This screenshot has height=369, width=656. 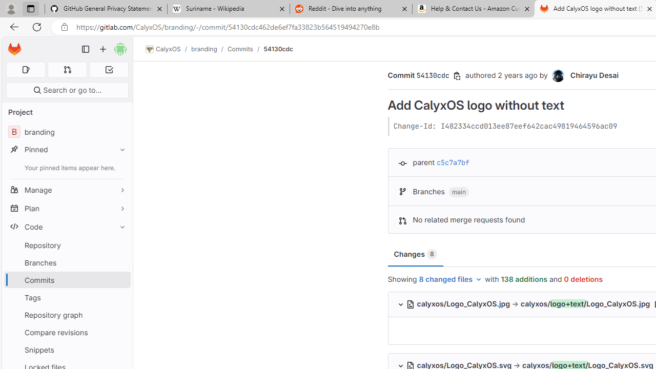 I want to click on Class: s16, so click(x=411, y=304).